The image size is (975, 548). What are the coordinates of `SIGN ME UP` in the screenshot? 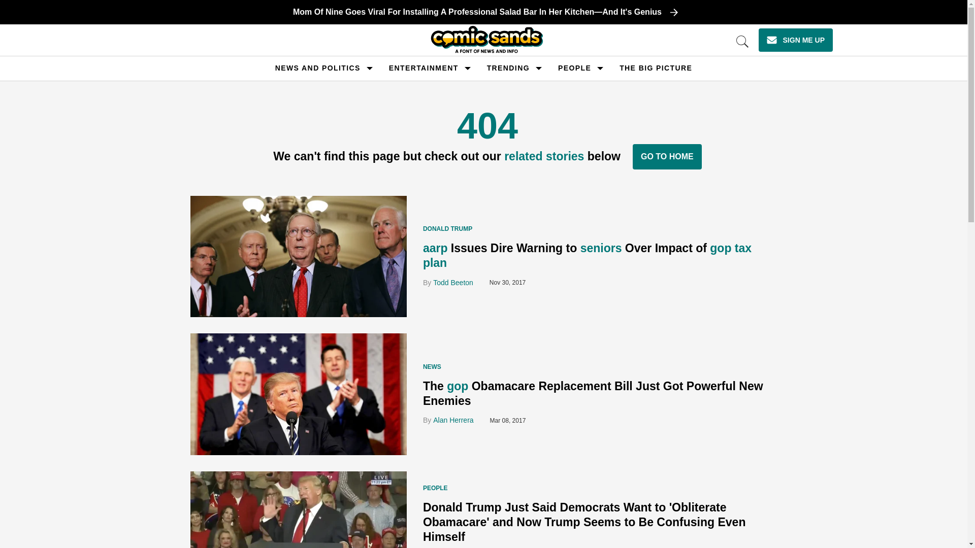 It's located at (795, 40).